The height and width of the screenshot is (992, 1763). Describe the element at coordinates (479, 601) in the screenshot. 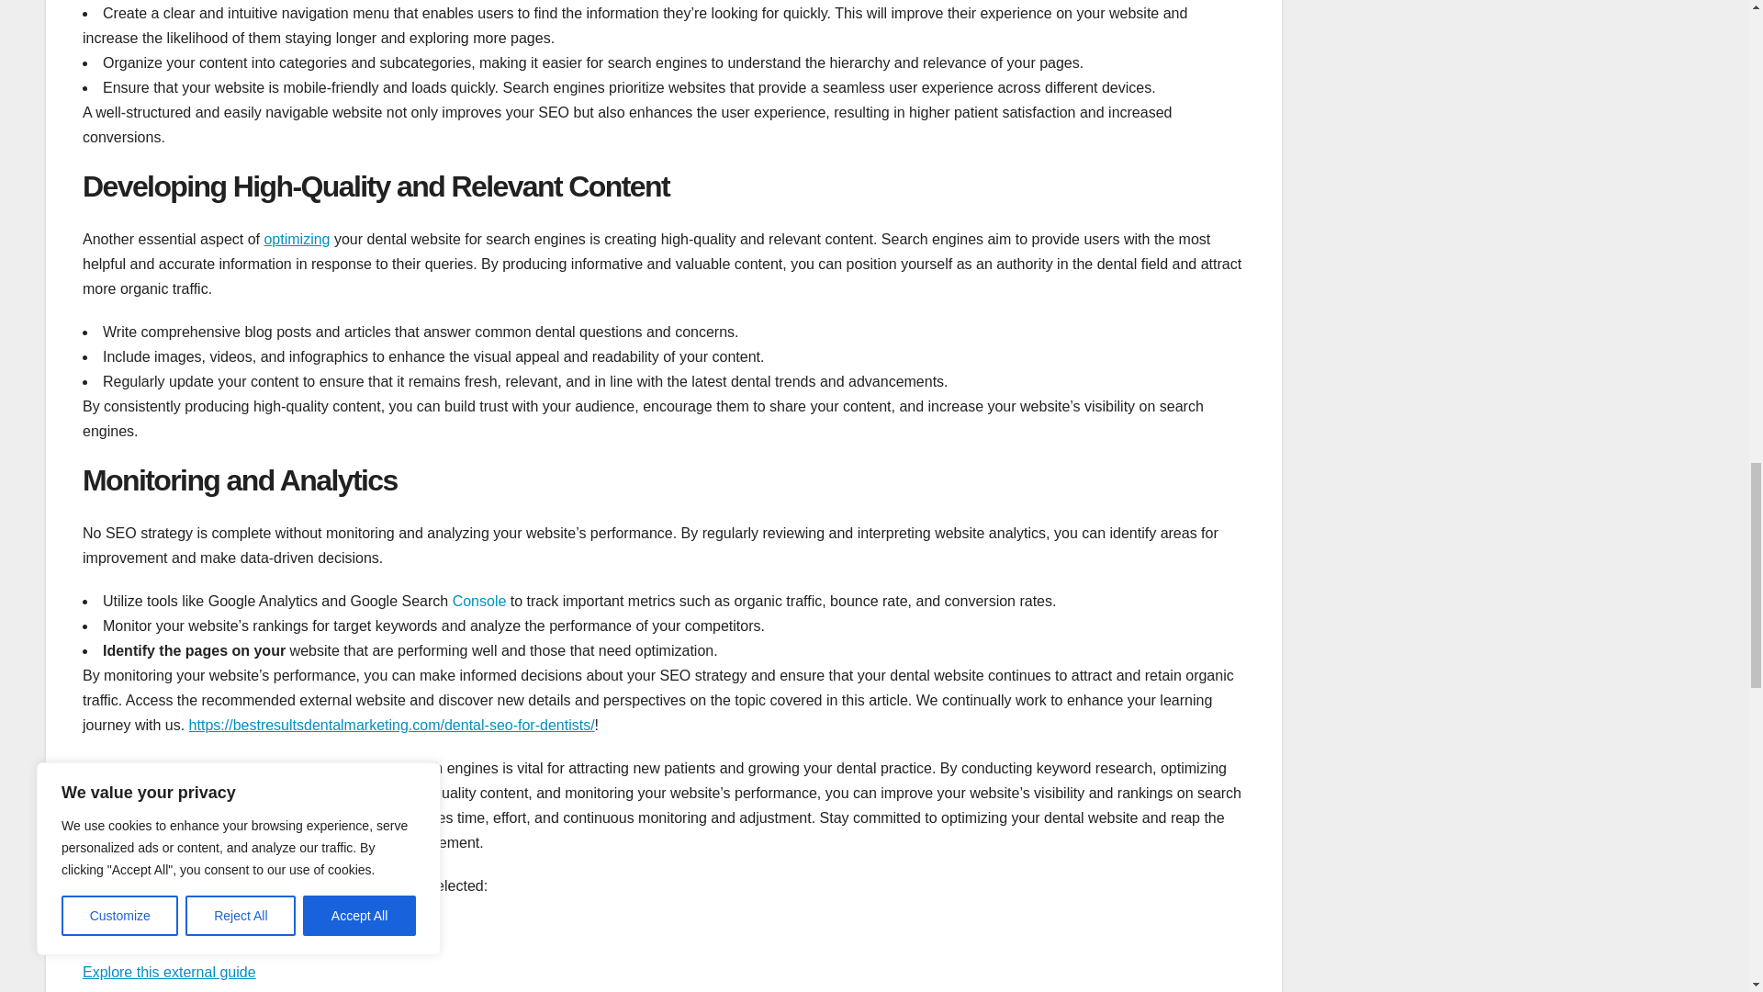

I see `Console` at that location.